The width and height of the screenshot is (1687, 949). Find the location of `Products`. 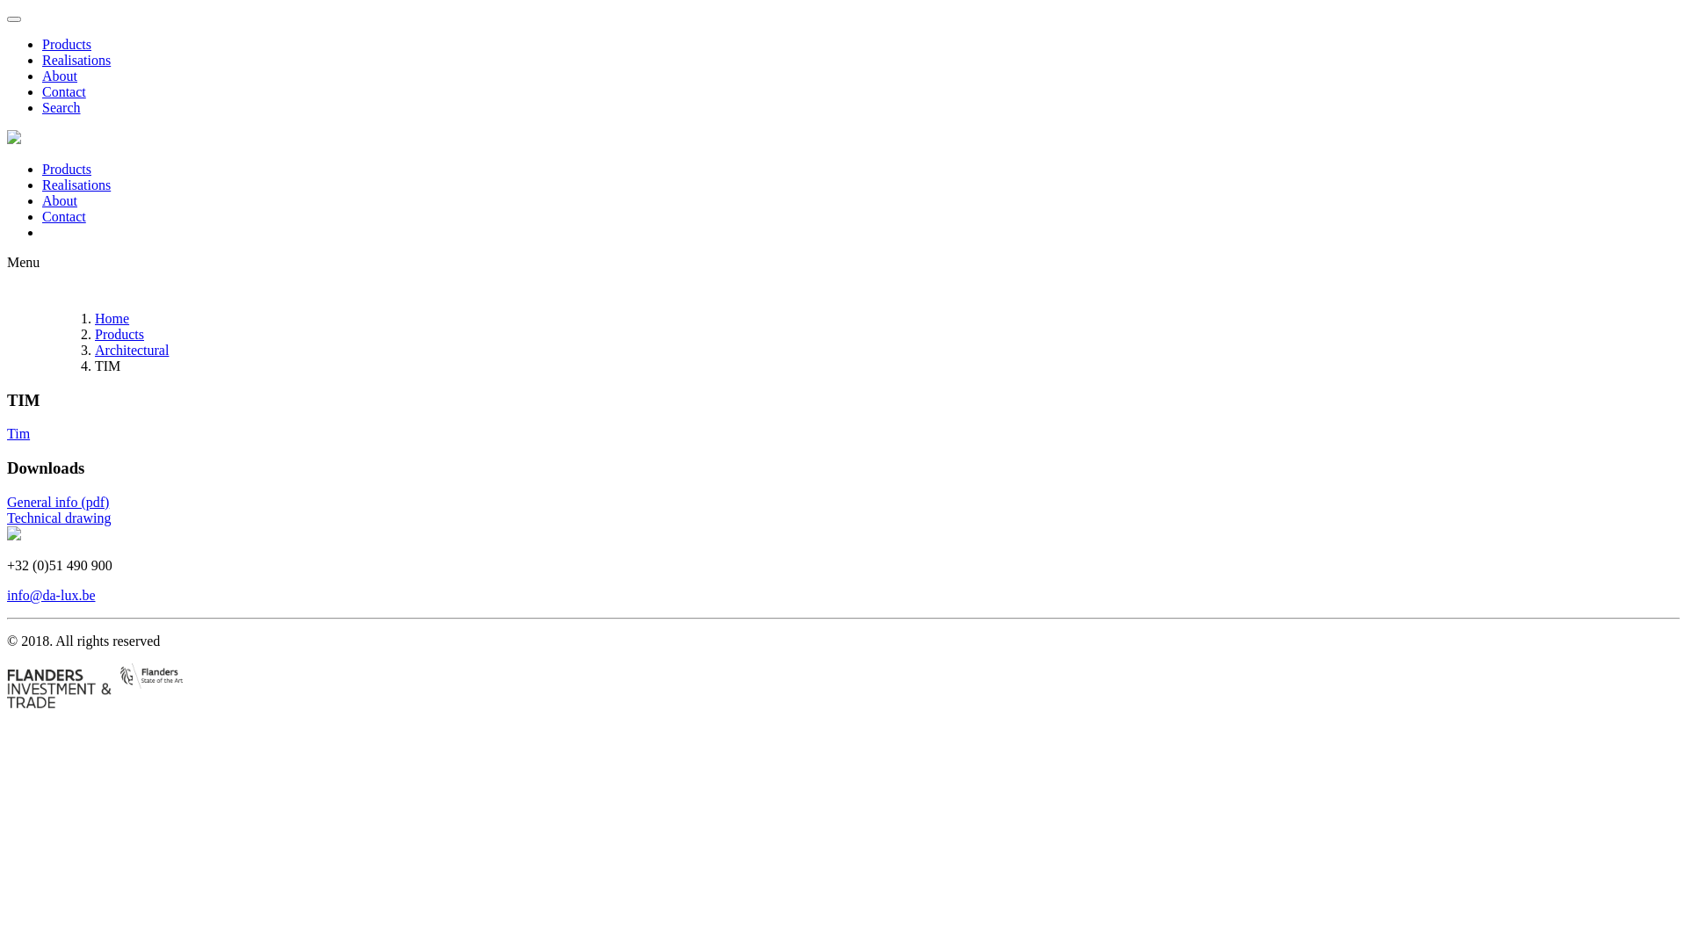

Products is located at coordinates (119, 334).